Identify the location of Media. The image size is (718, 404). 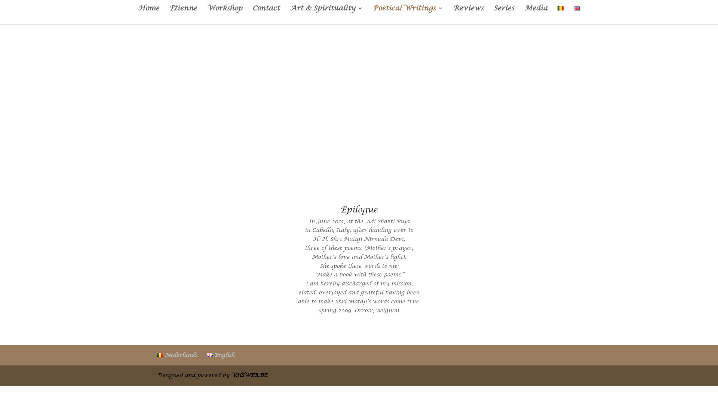
(536, 15).